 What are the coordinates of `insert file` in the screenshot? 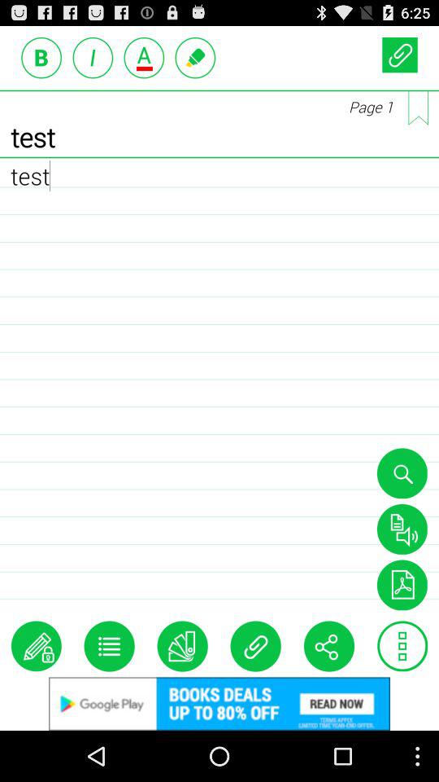 It's located at (255, 646).